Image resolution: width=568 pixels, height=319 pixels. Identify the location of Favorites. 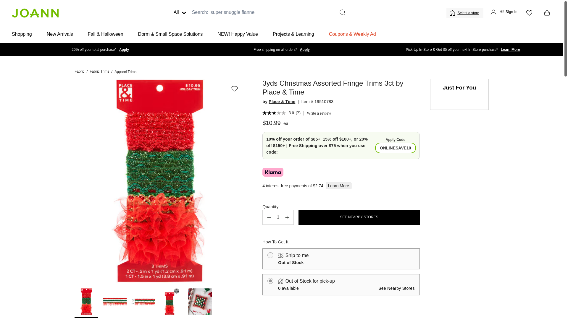
(529, 13).